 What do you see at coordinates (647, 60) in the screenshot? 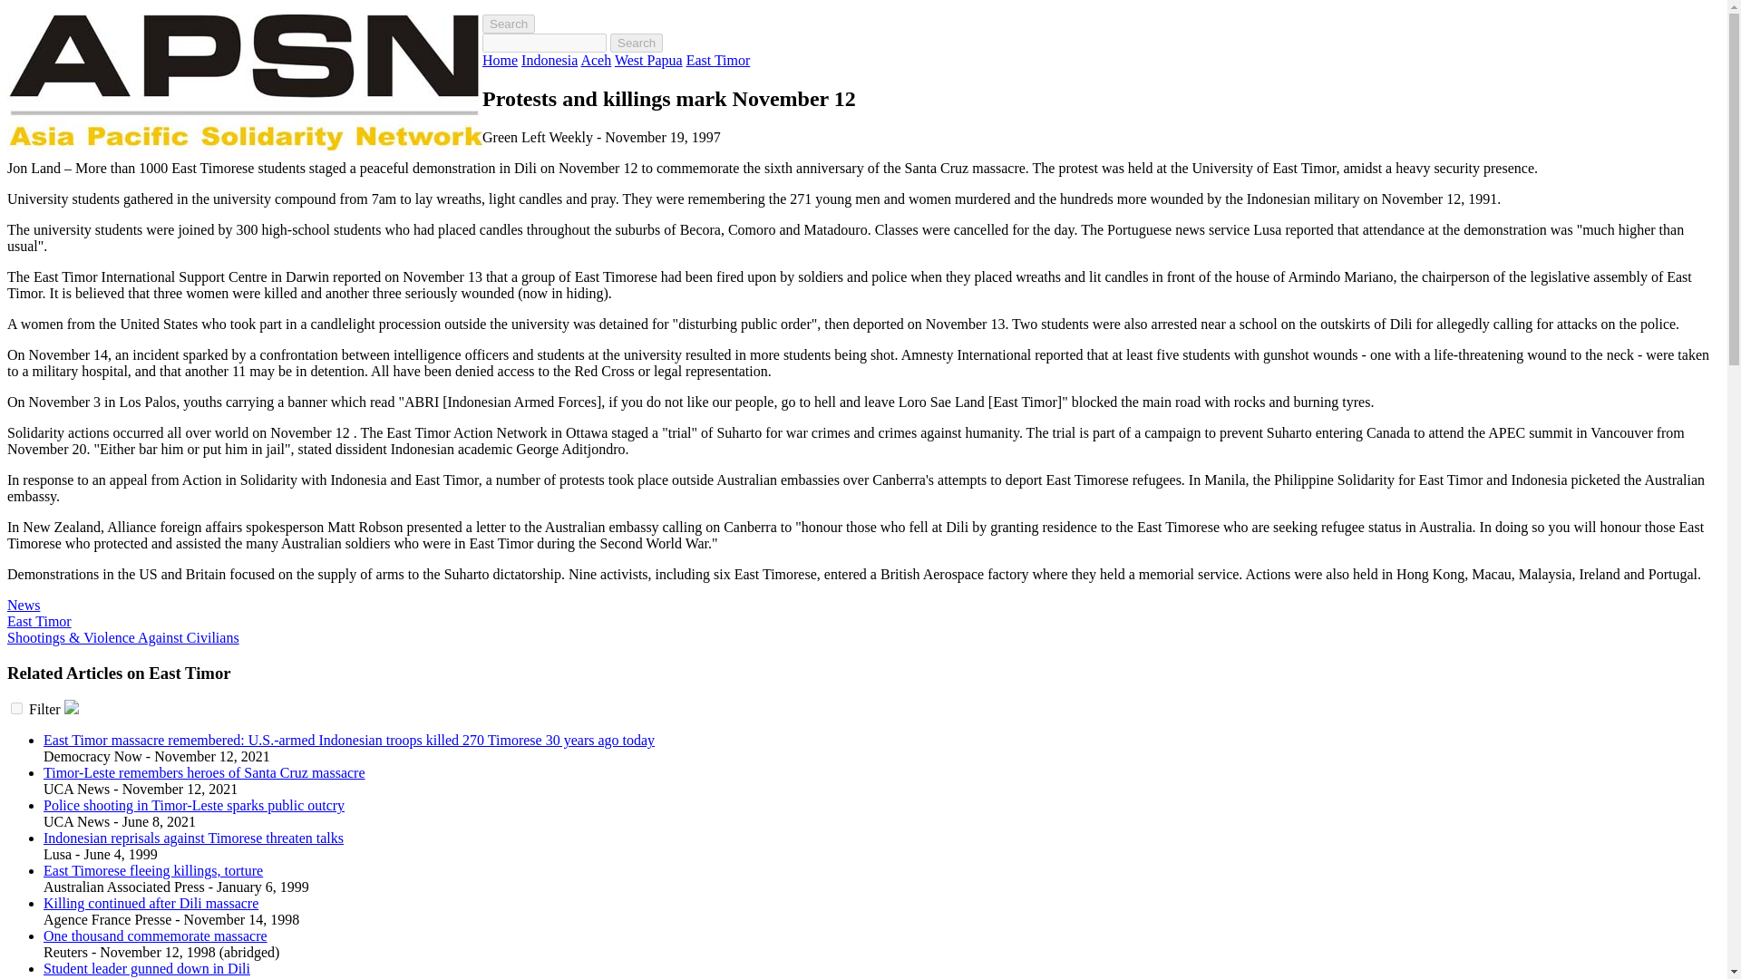
I see `West Papua` at bounding box center [647, 60].